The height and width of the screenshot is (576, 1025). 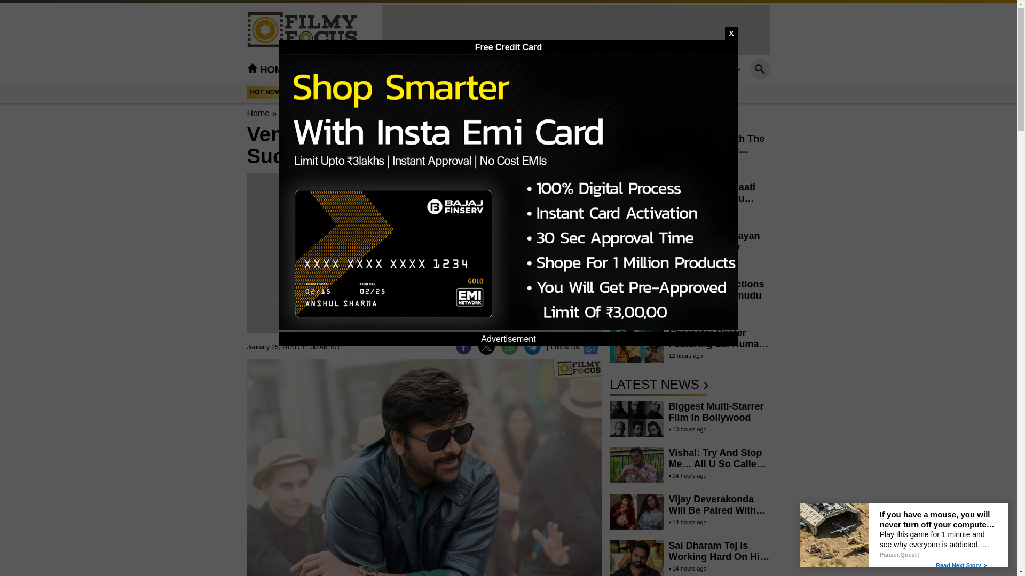 I want to click on Advertisement, so click(x=424, y=258).